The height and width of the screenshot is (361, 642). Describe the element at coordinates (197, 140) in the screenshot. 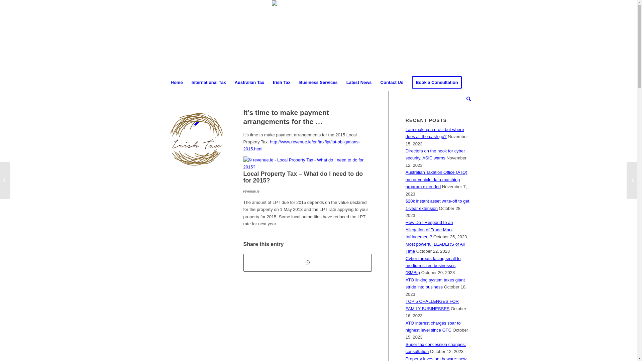

I see `irishtax-logo-sq` at that location.